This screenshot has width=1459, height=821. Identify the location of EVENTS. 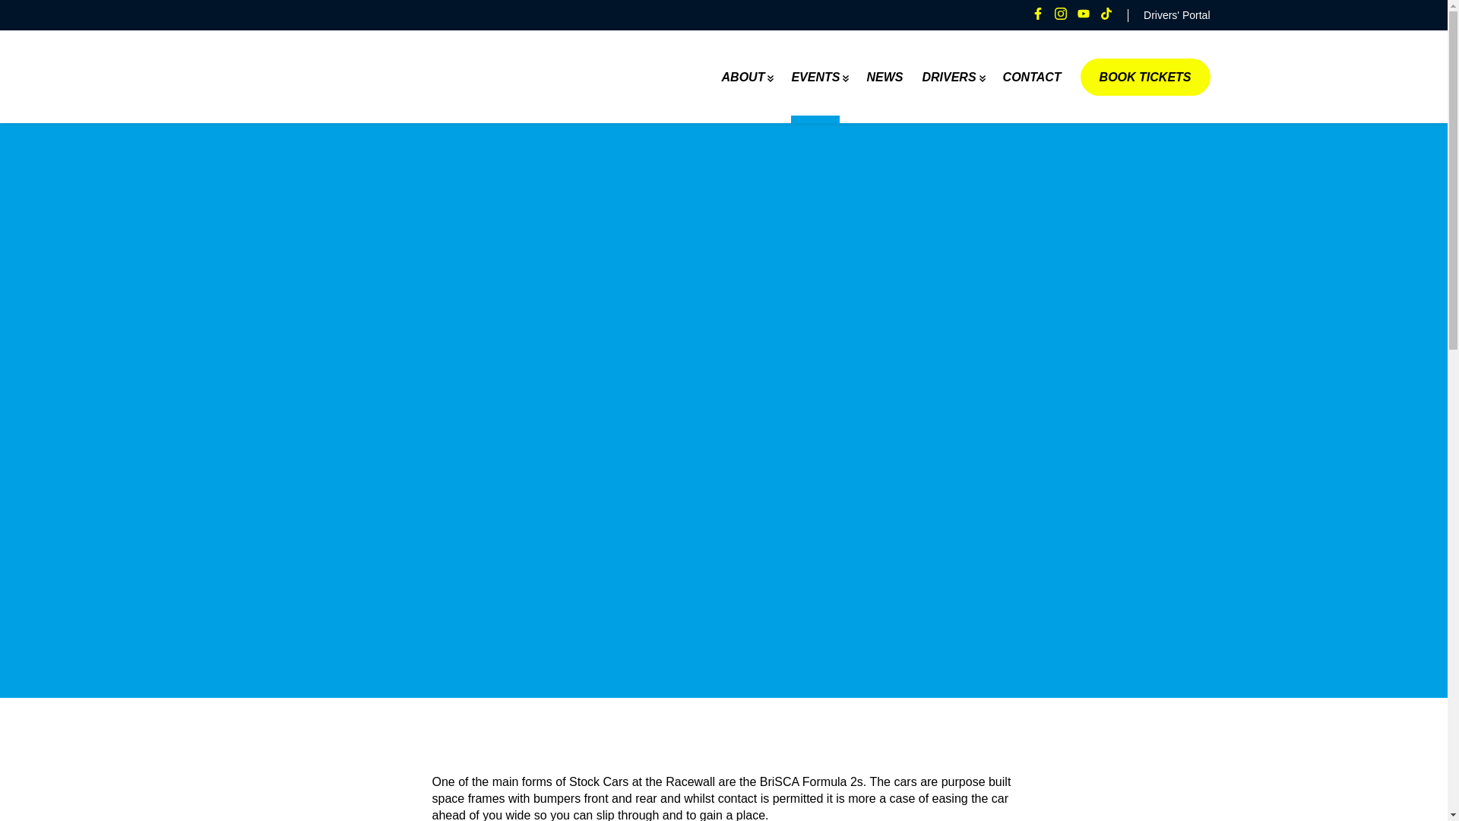
(815, 77).